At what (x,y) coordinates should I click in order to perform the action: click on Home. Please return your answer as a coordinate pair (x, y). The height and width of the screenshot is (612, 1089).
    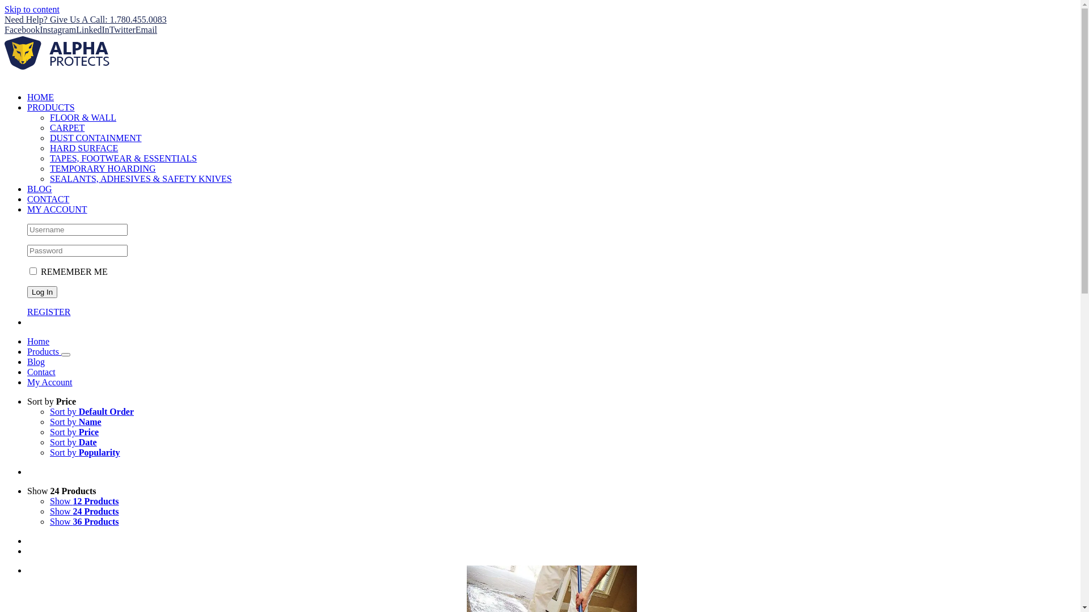
    Looking at the image, I should click on (39, 341).